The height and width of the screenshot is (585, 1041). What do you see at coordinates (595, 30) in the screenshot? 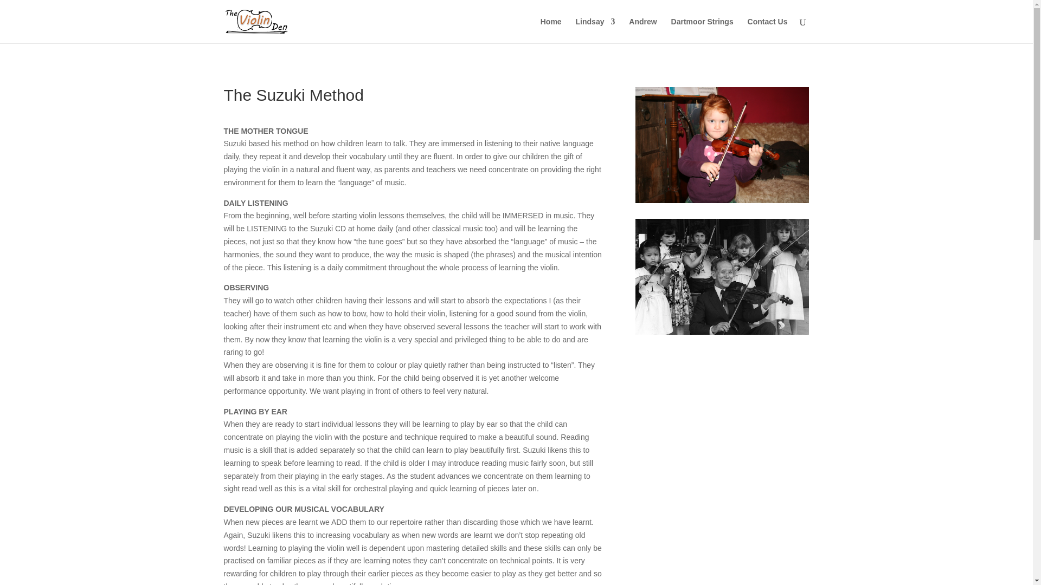
I see `Lindsay` at bounding box center [595, 30].